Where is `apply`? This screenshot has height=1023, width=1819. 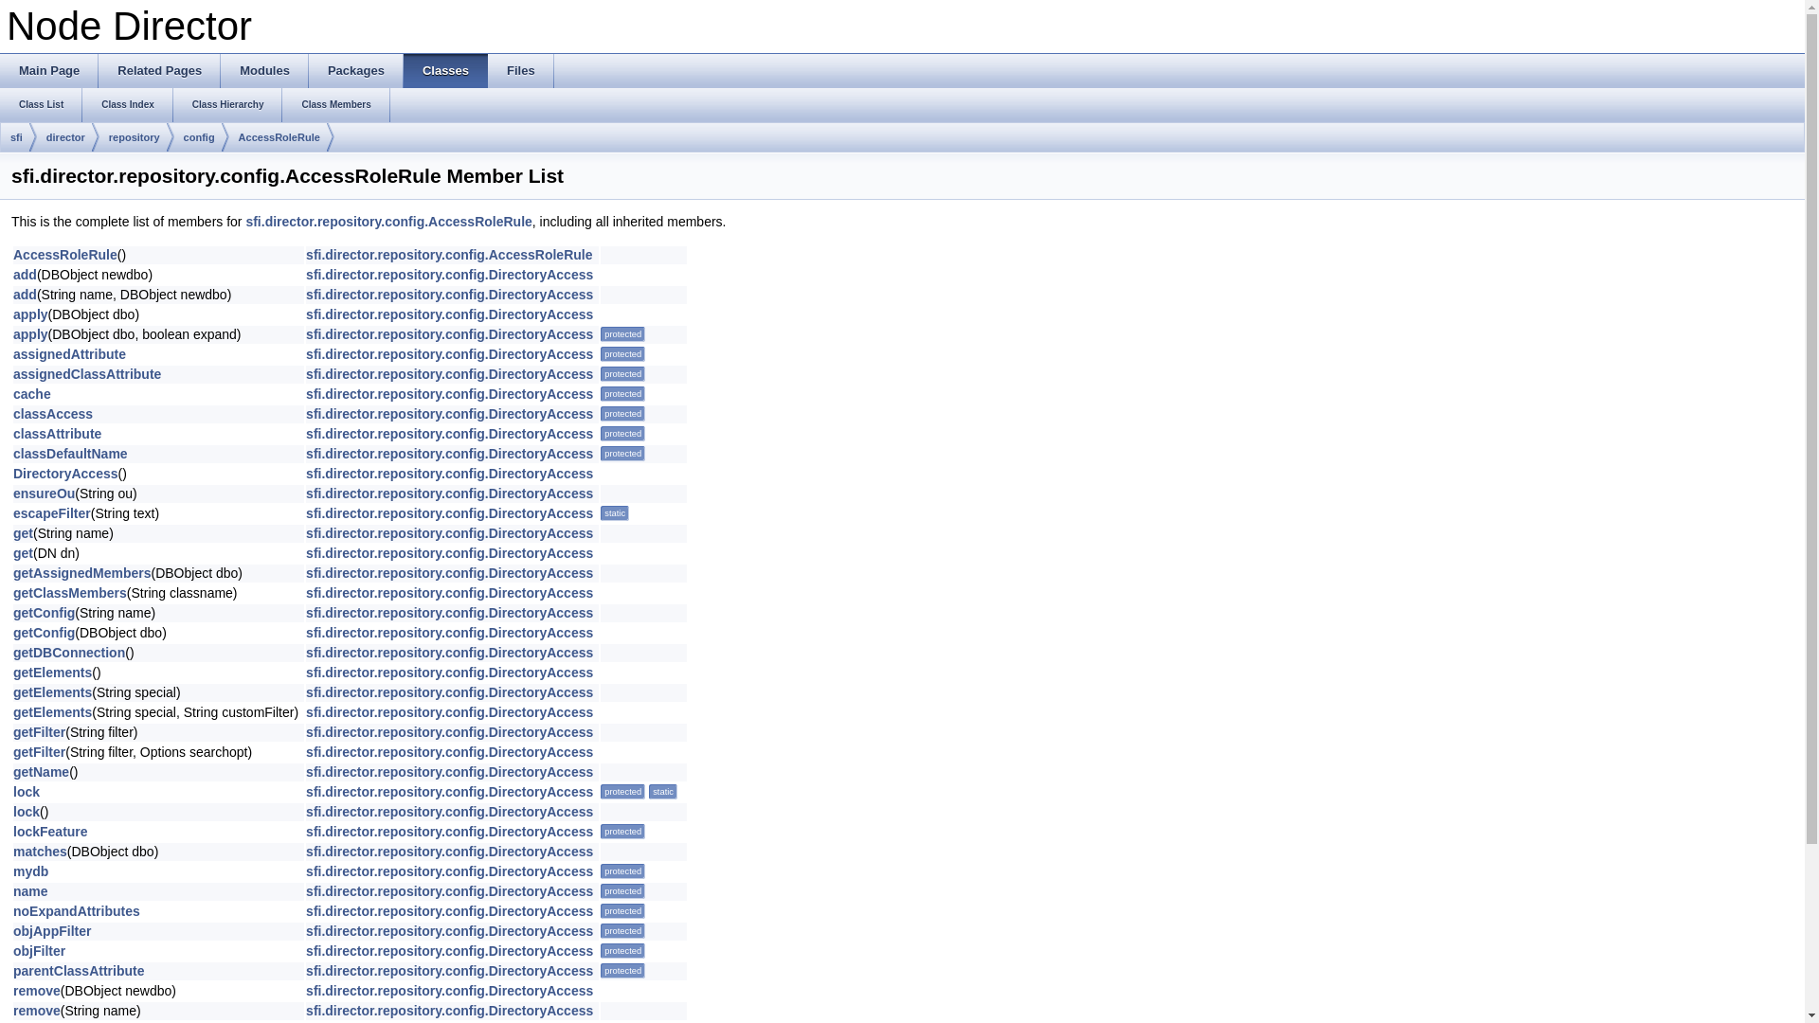
apply is located at coordinates (30, 314).